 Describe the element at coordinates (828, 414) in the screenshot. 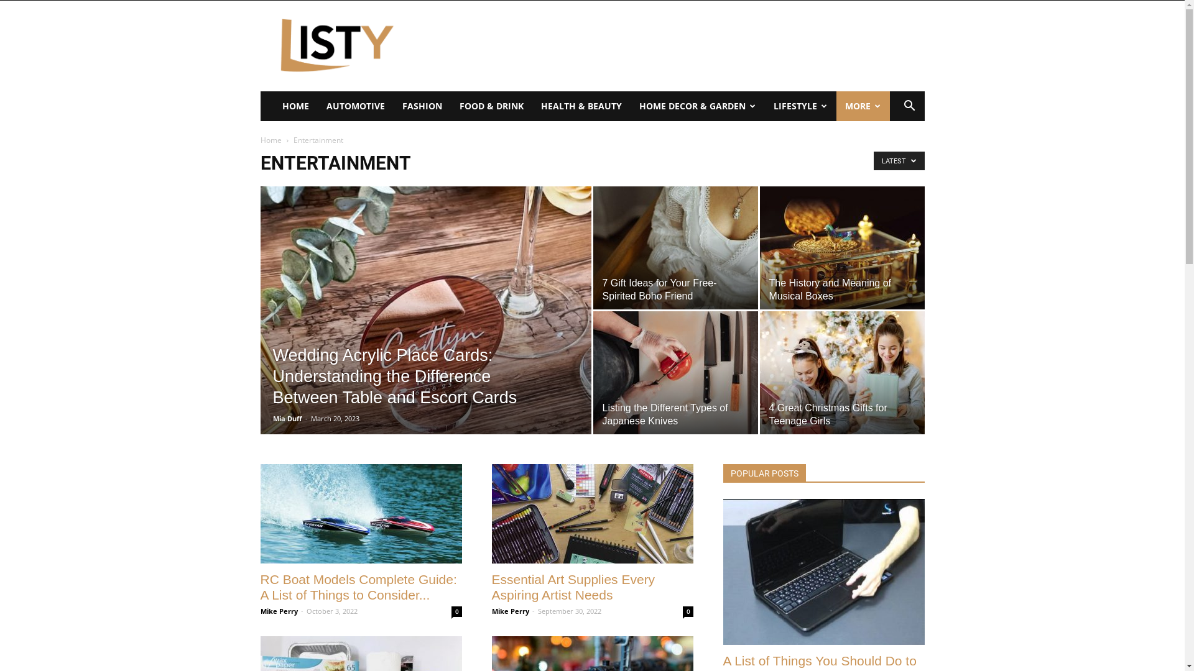

I see `4 Great Christmas Gifts for Teenage Girls` at that location.